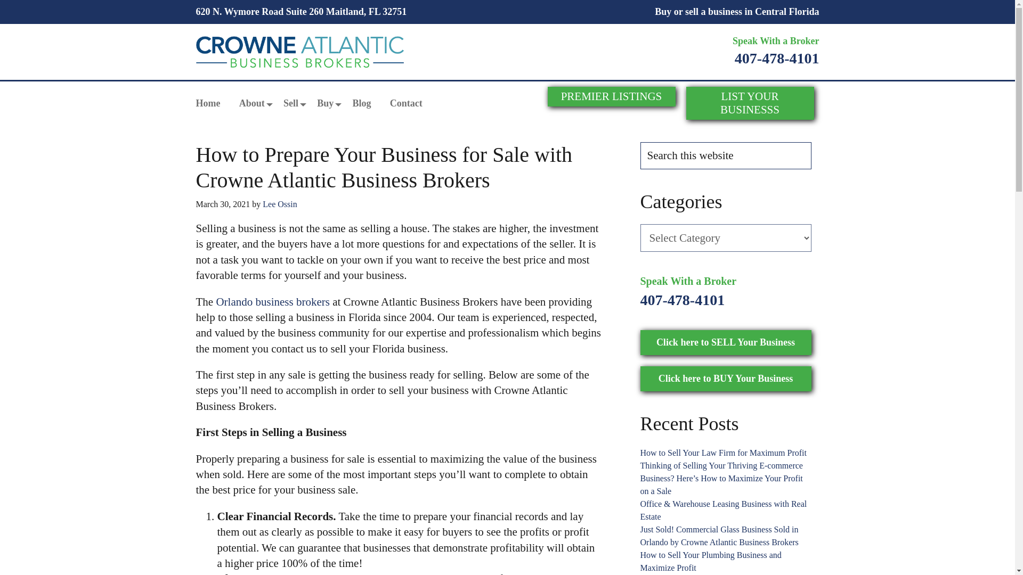 The width and height of the screenshot is (1023, 575). Describe the element at coordinates (258, 110) in the screenshot. I see `Submenu` at that location.